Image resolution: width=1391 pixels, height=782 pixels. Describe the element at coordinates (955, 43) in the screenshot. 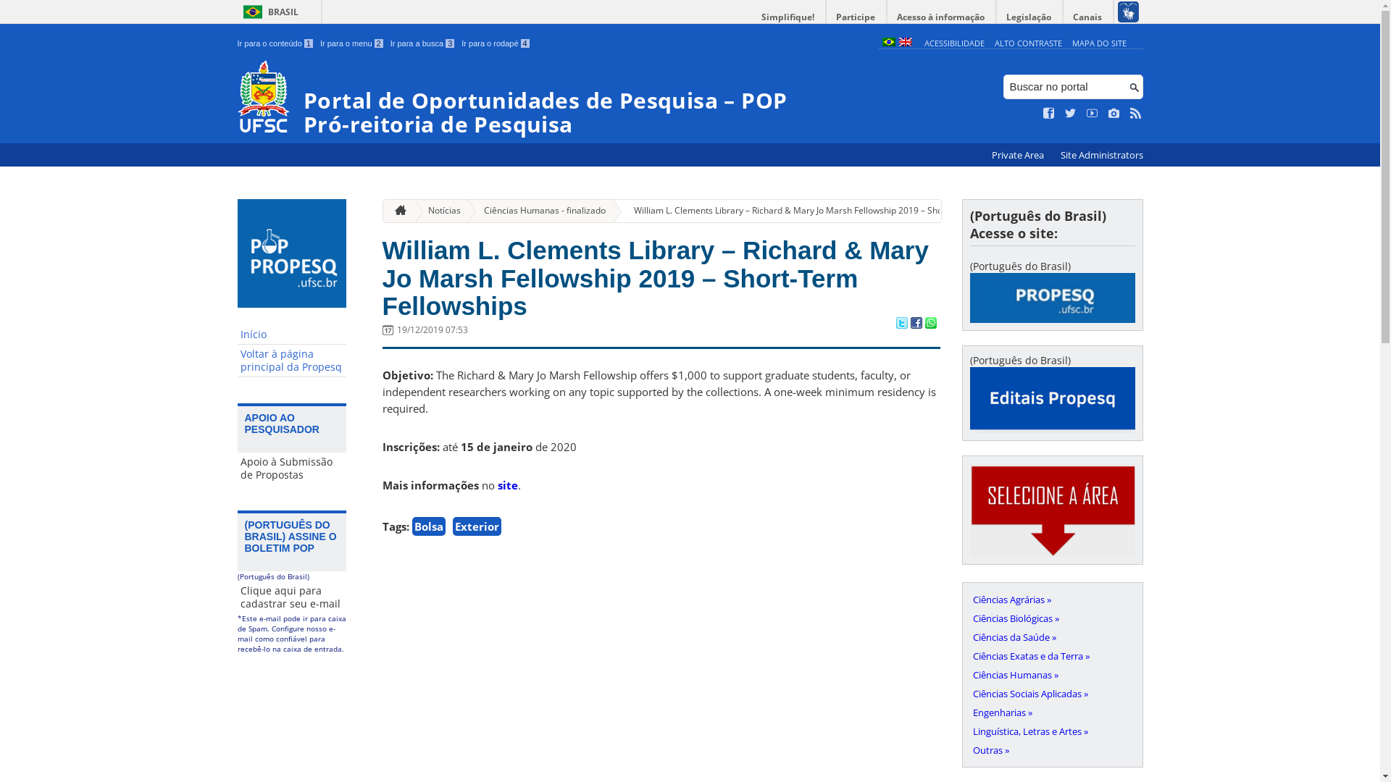

I see `ACESSIBILIDADE` at that location.